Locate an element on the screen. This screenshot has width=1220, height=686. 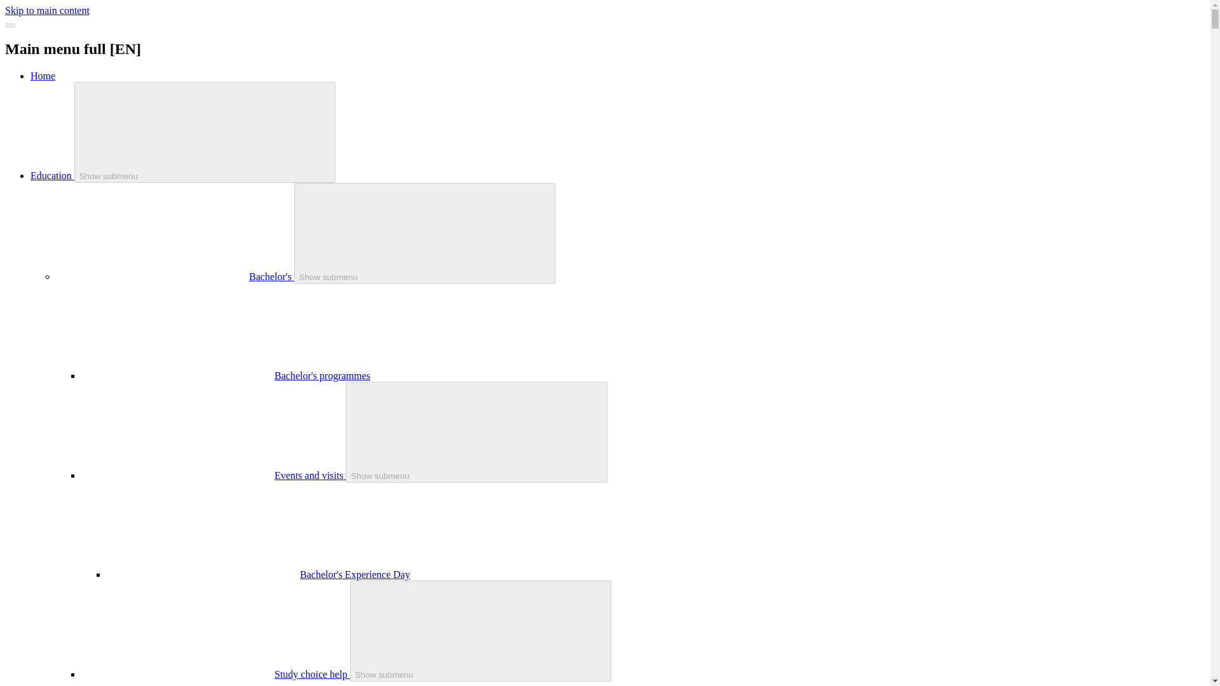
Show submenu is located at coordinates (424, 234).